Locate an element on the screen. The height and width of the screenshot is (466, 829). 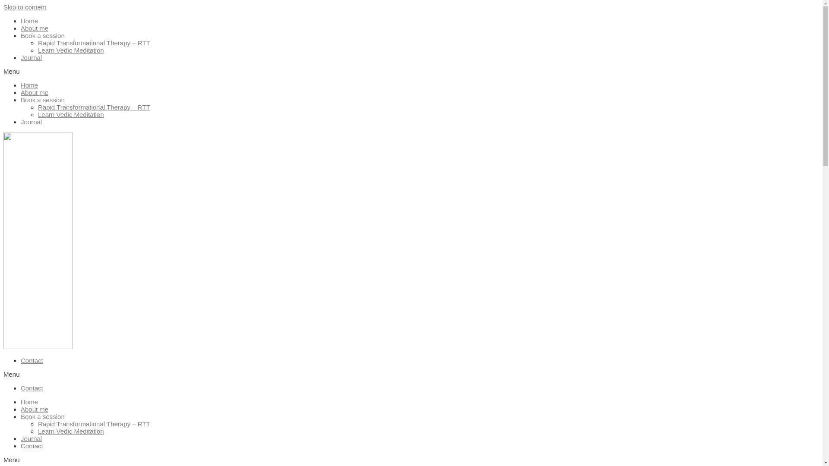
Contact is located at coordinates (32, 361).